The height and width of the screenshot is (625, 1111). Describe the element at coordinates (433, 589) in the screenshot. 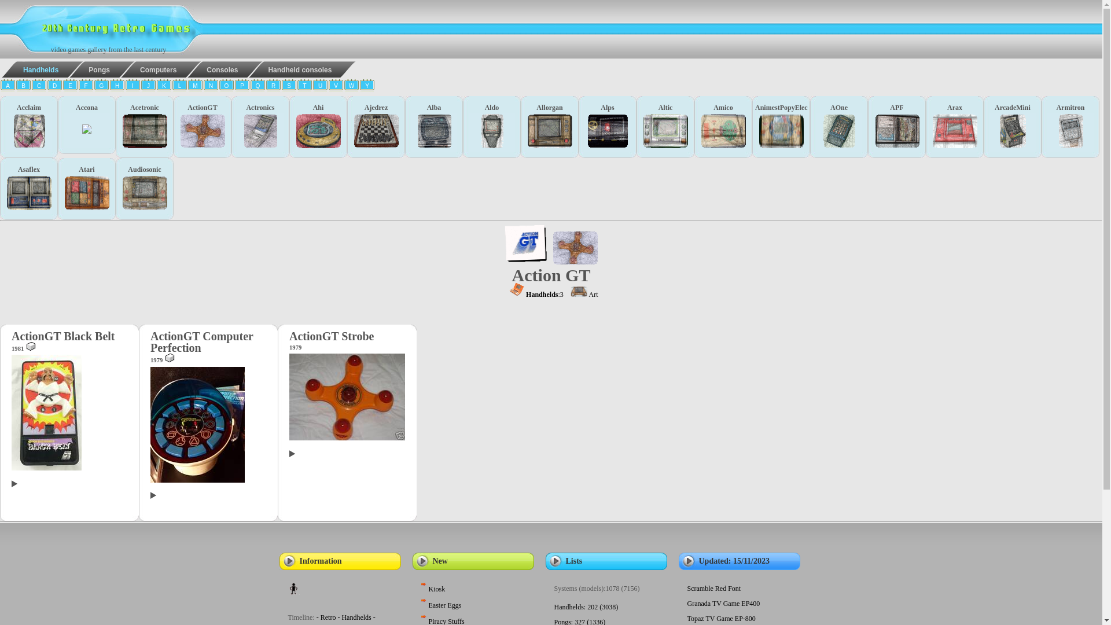

I see `Kiosk` at that location.